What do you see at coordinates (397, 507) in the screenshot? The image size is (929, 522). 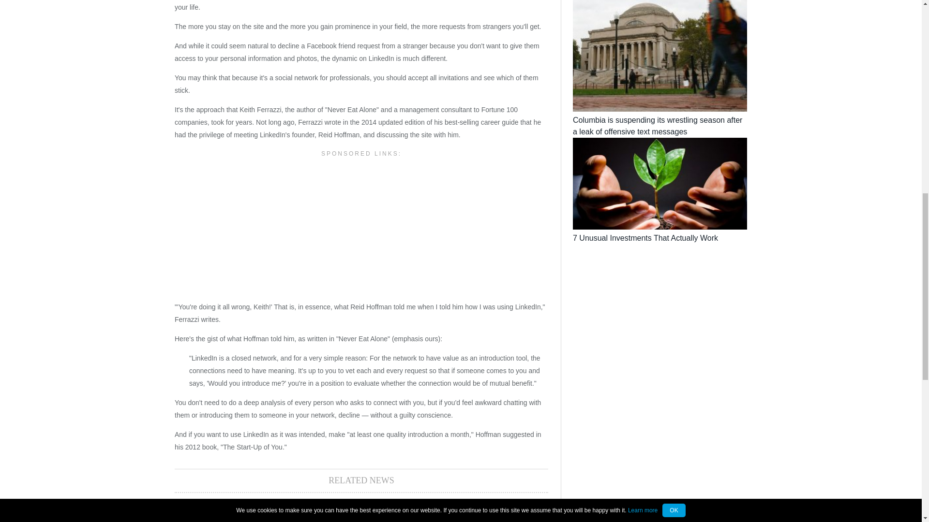 I see `BUSINESS` at bounding box center [397, 507].